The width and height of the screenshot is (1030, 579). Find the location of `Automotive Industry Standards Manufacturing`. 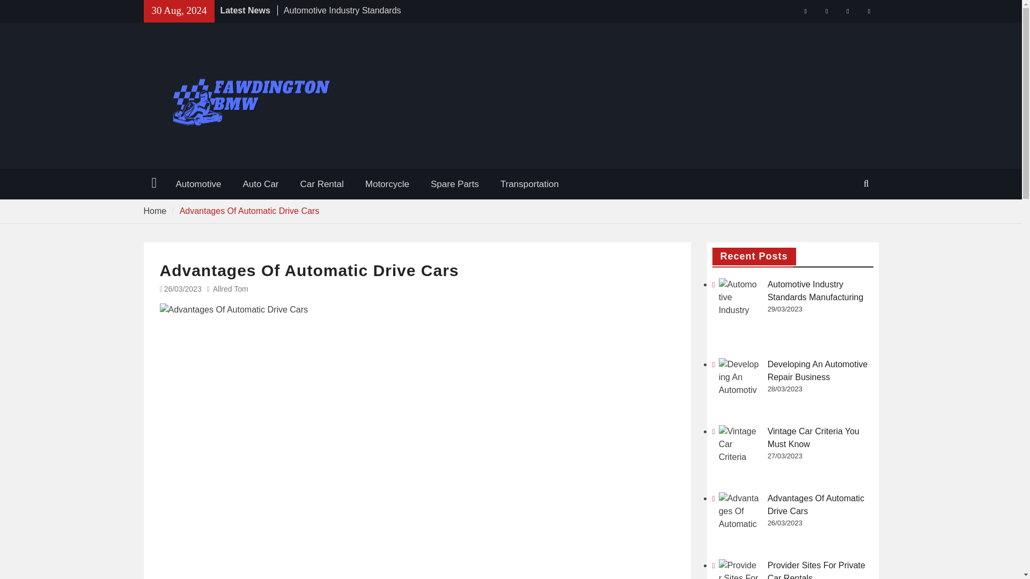

Automotive Industry Standards Manufacturing is located at coordinates (739, 298).